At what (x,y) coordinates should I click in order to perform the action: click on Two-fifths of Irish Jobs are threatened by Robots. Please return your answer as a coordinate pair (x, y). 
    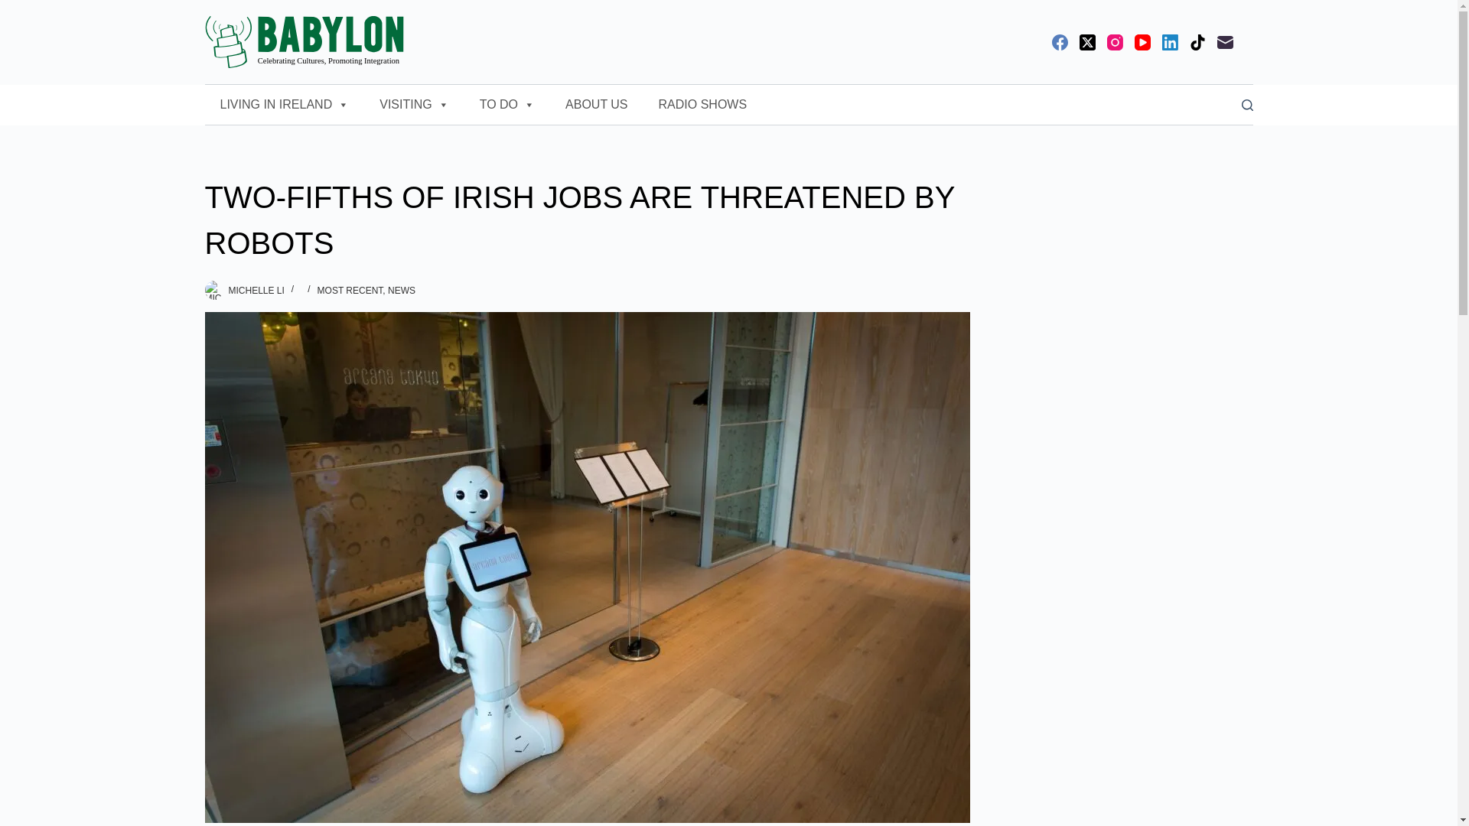
    Looking at the image, I should click on (588, 220).